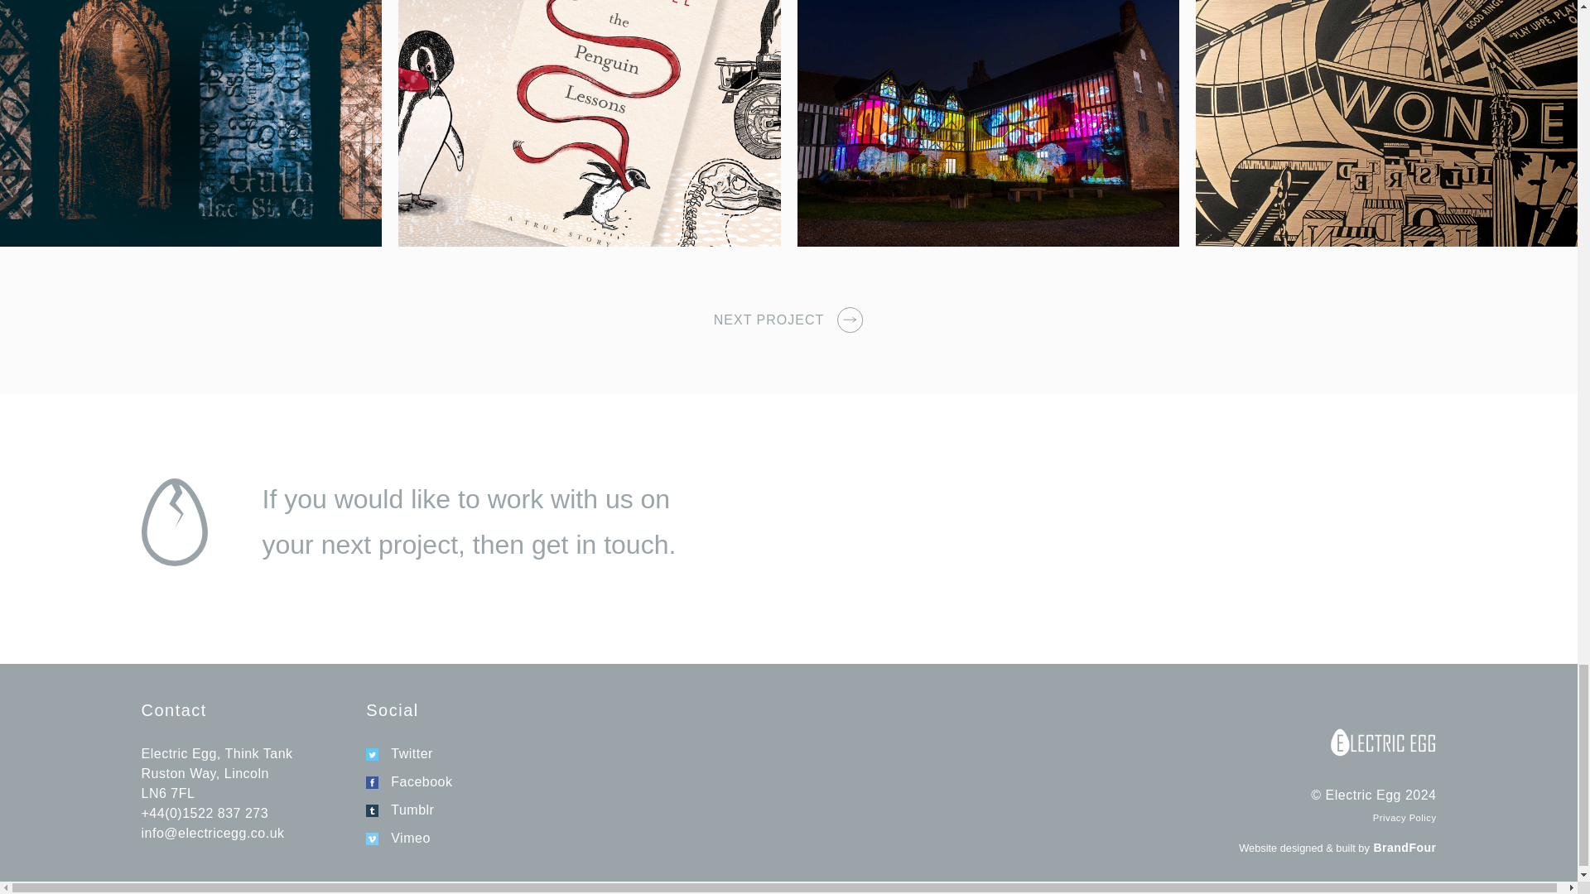 Image resolution: width=1590 pixels, height=894 pixels. I want to click on BrandFour Design and Development Agency, so click(1403, 848).